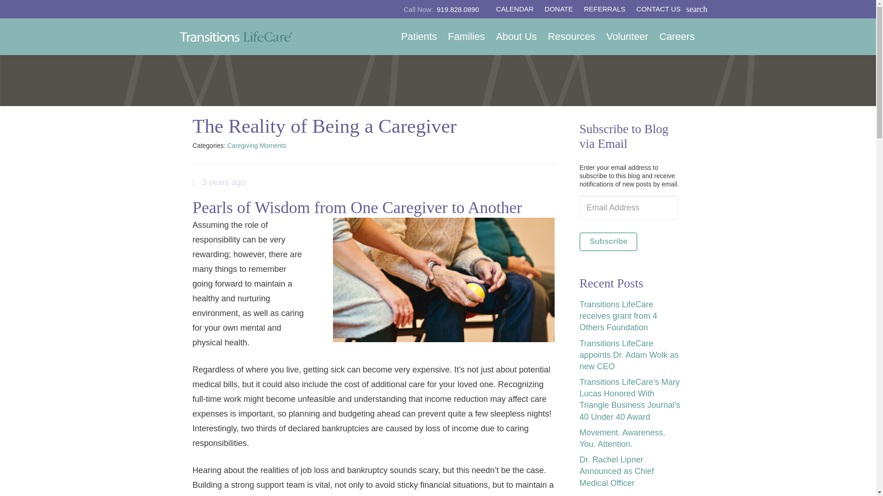 This screenshot has height=496, width=883. Describe the element at coordinates (515, 9) in the screenshot. I see `CALENDAR` at that location.